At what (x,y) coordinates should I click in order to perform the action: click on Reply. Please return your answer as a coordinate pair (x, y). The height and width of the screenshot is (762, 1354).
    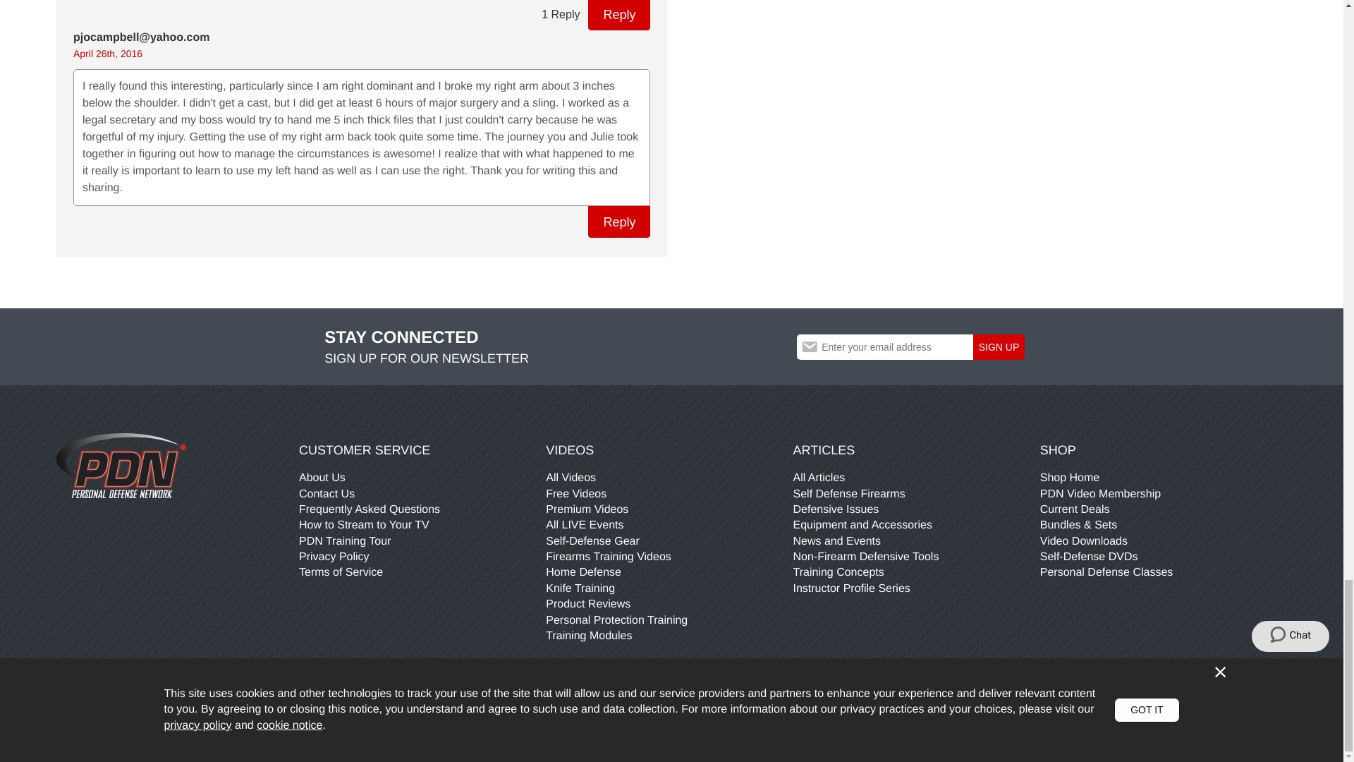
    Looking at the image, I should click on (618, 222).